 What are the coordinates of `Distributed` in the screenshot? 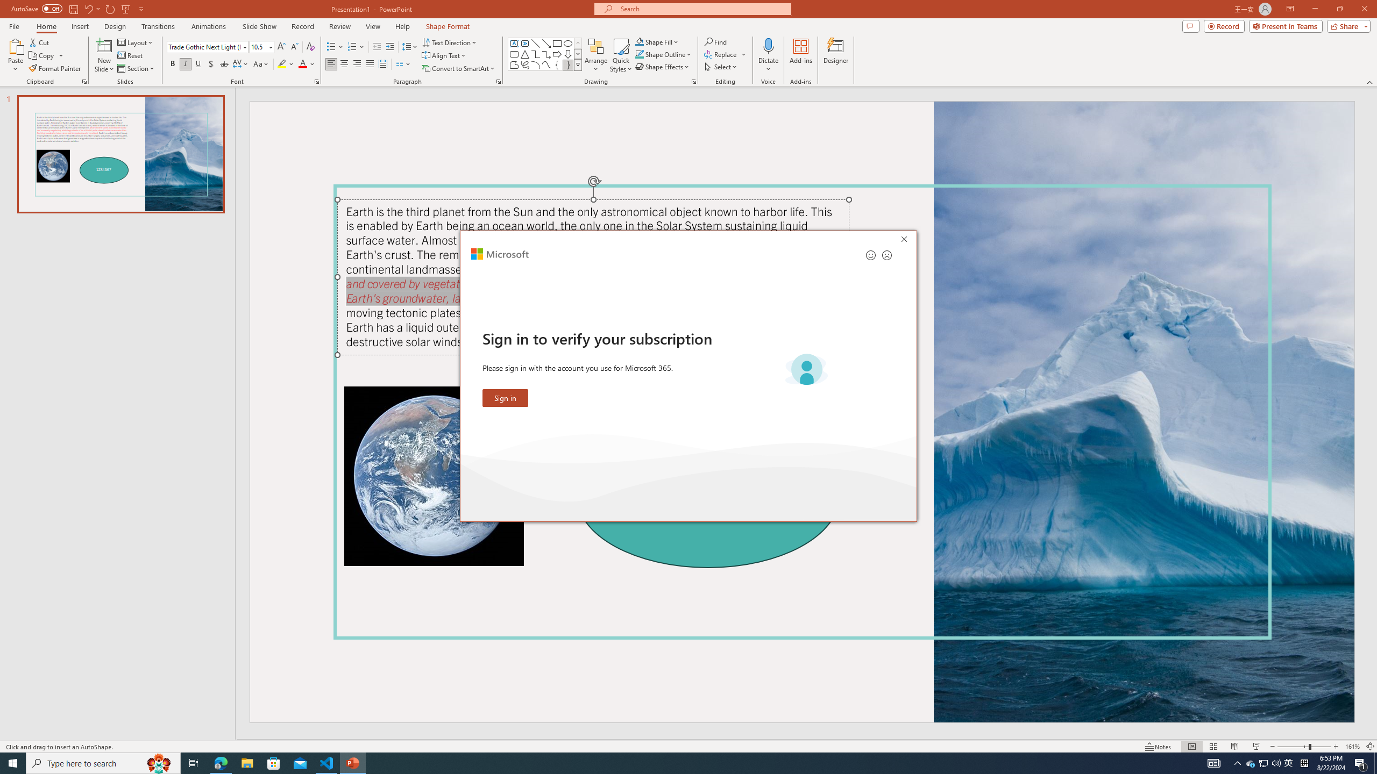 It's located at (382, 64).